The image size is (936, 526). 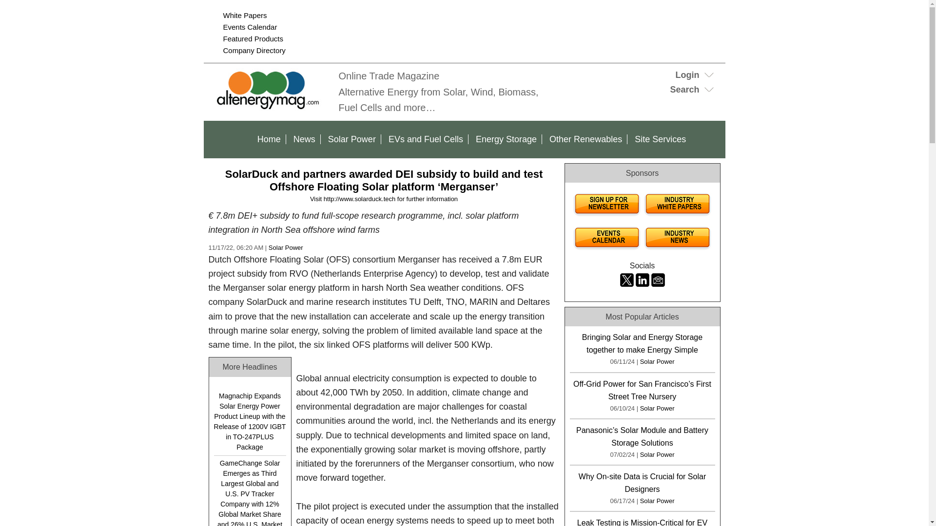 I want to click on News, so click(x=304, y=139).